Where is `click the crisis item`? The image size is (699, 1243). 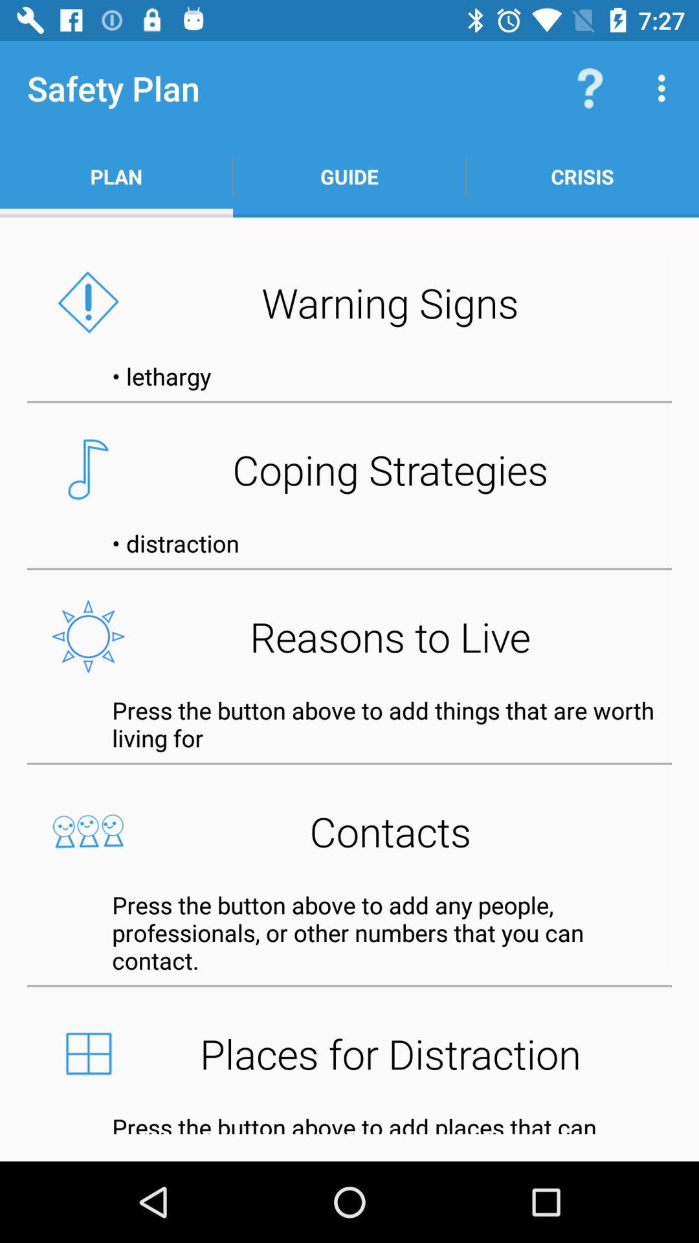 click the crisis item is located at coordinates (582, 176).